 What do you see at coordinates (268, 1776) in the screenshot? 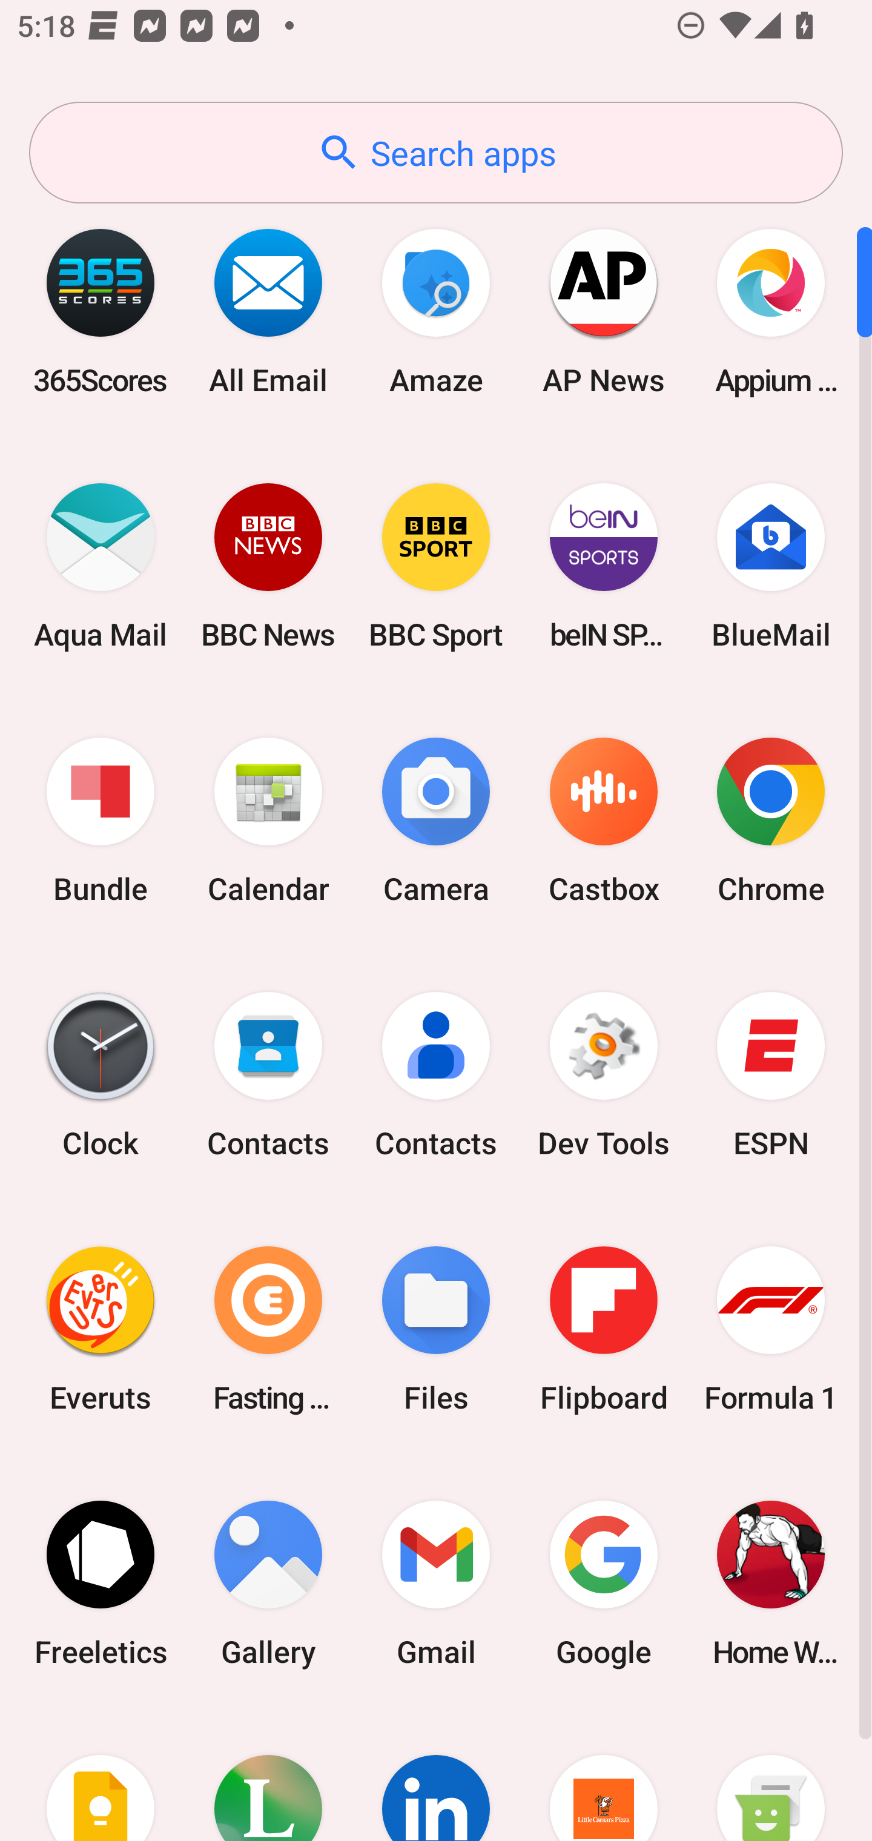
I see `Lifesum` at bounding box center [268, 1776].